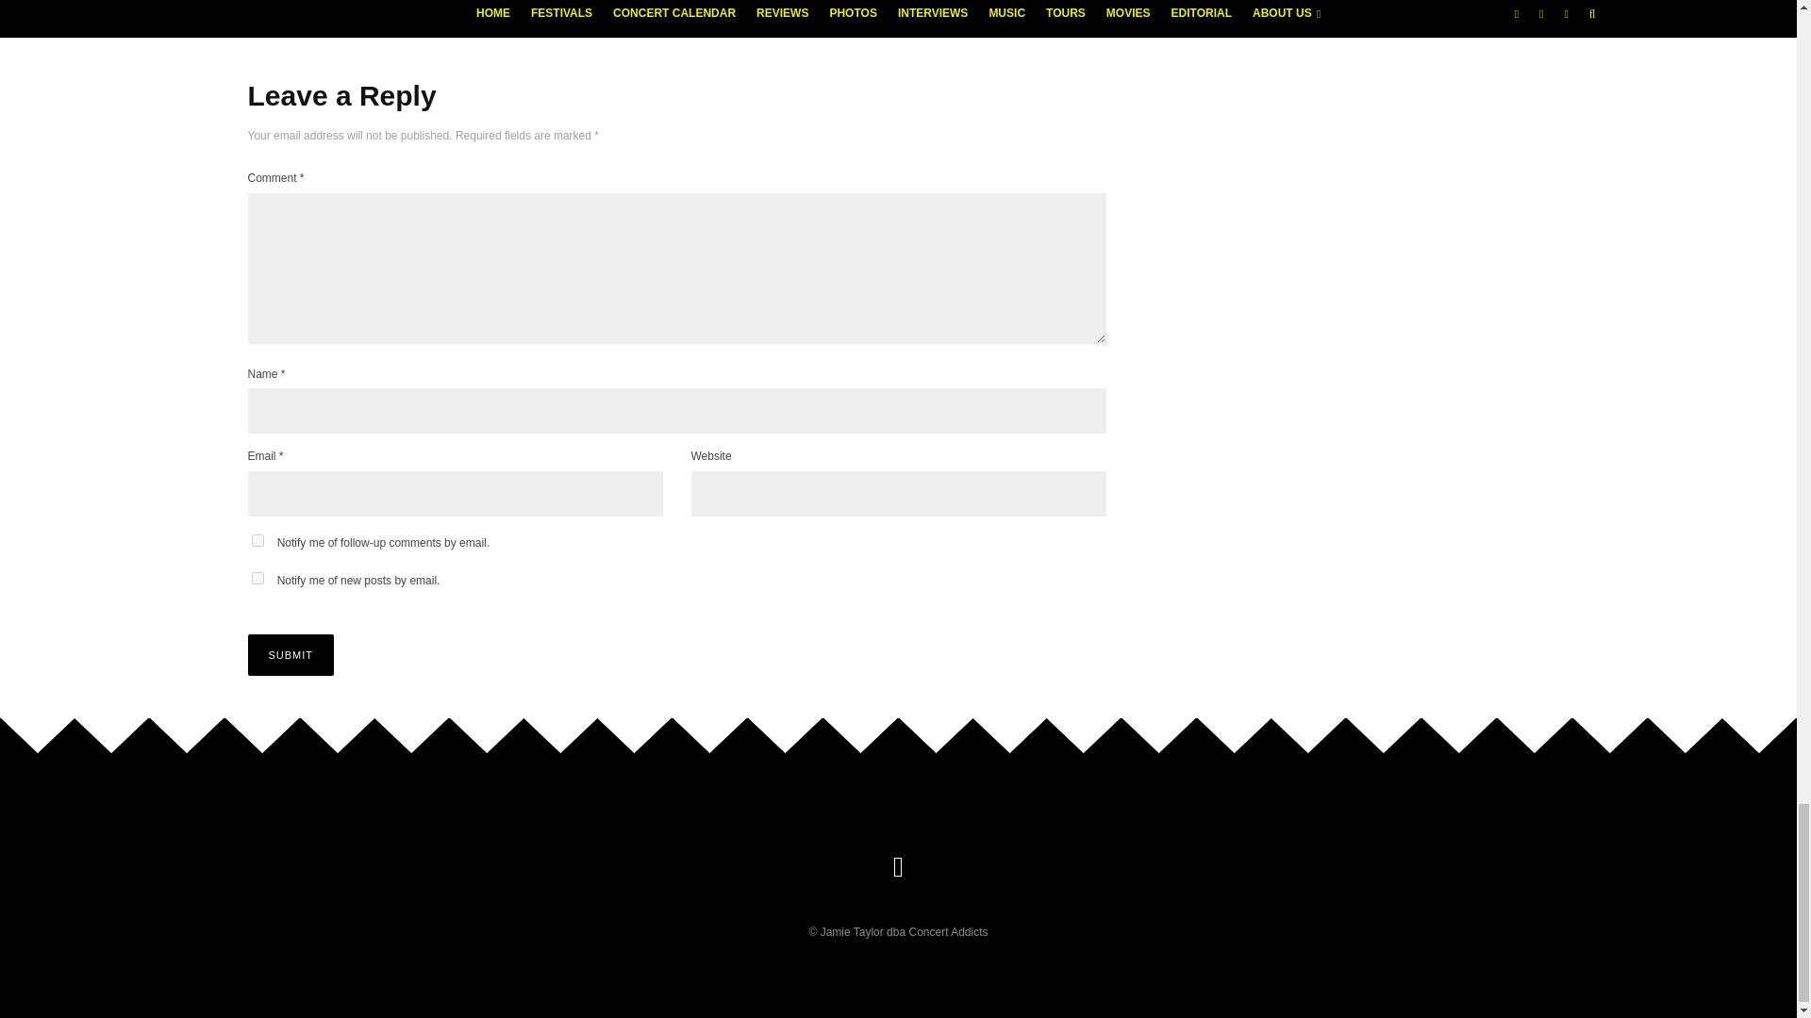 This screenshot has width=1811, height=1018. I want to click on Submit, so click(290, 654).